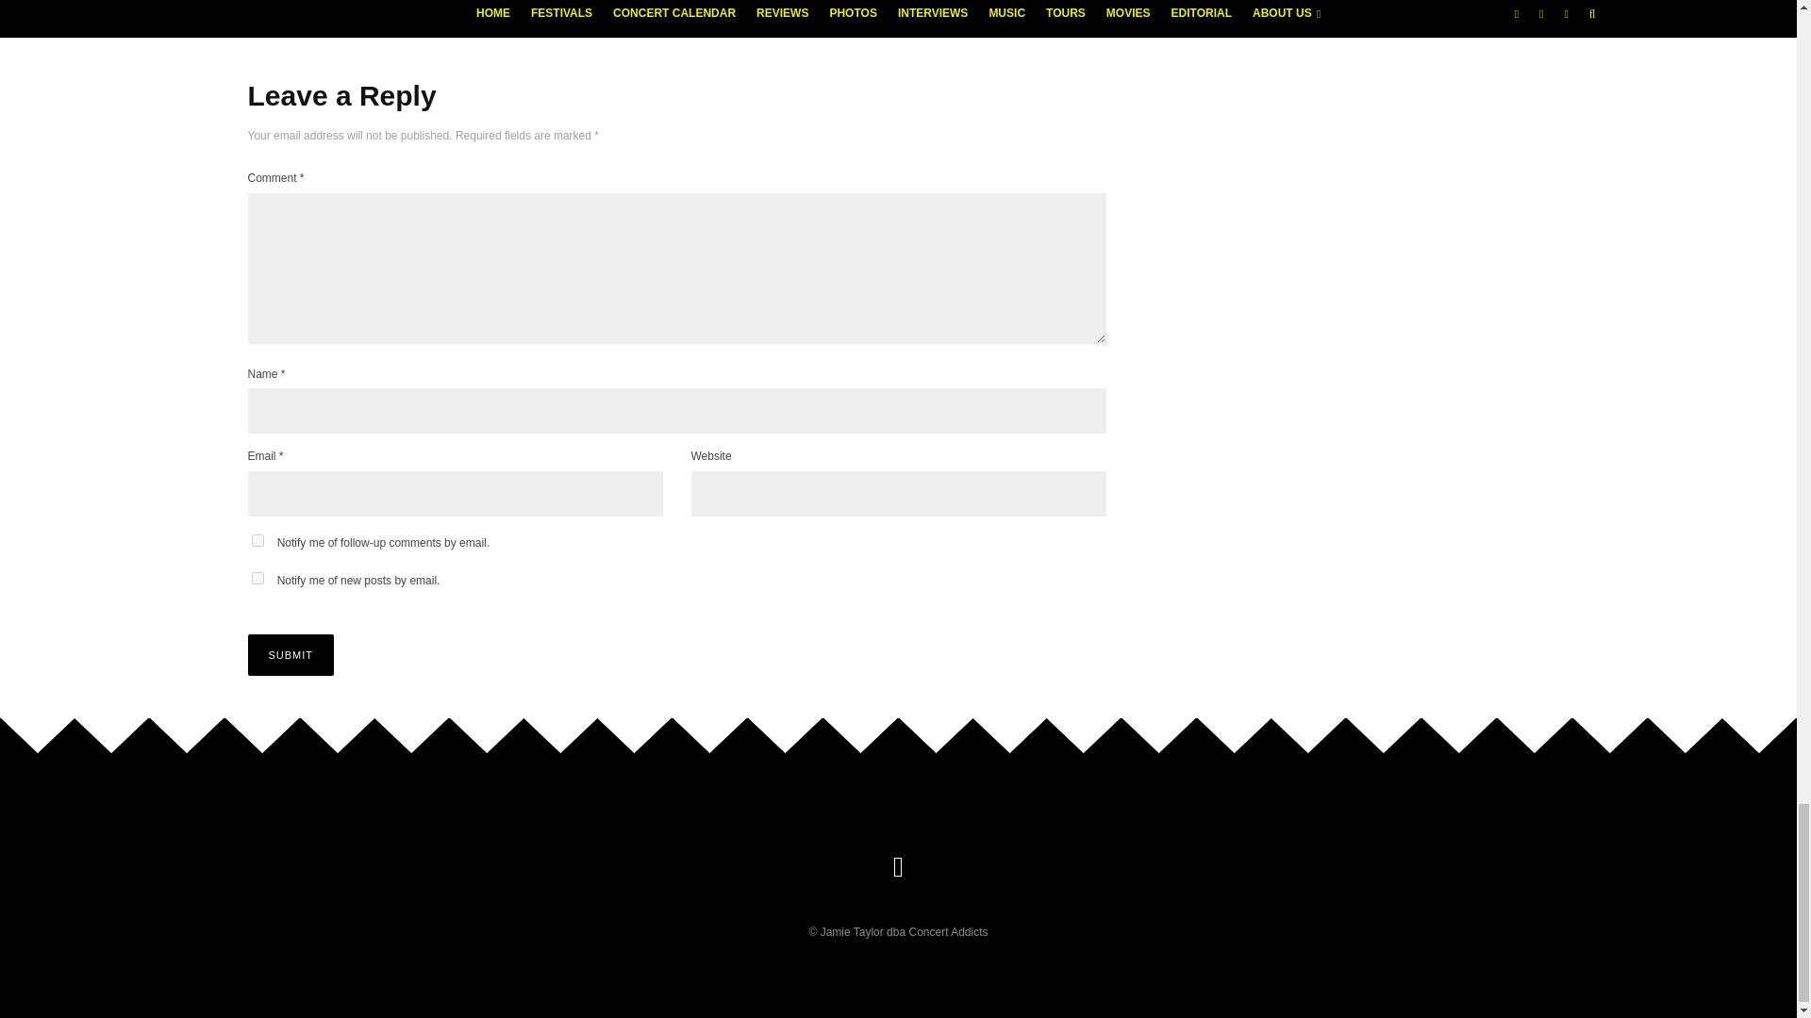 This screenshot has width=1811, height=1018. I want to click on Submit, so click(290, 654).